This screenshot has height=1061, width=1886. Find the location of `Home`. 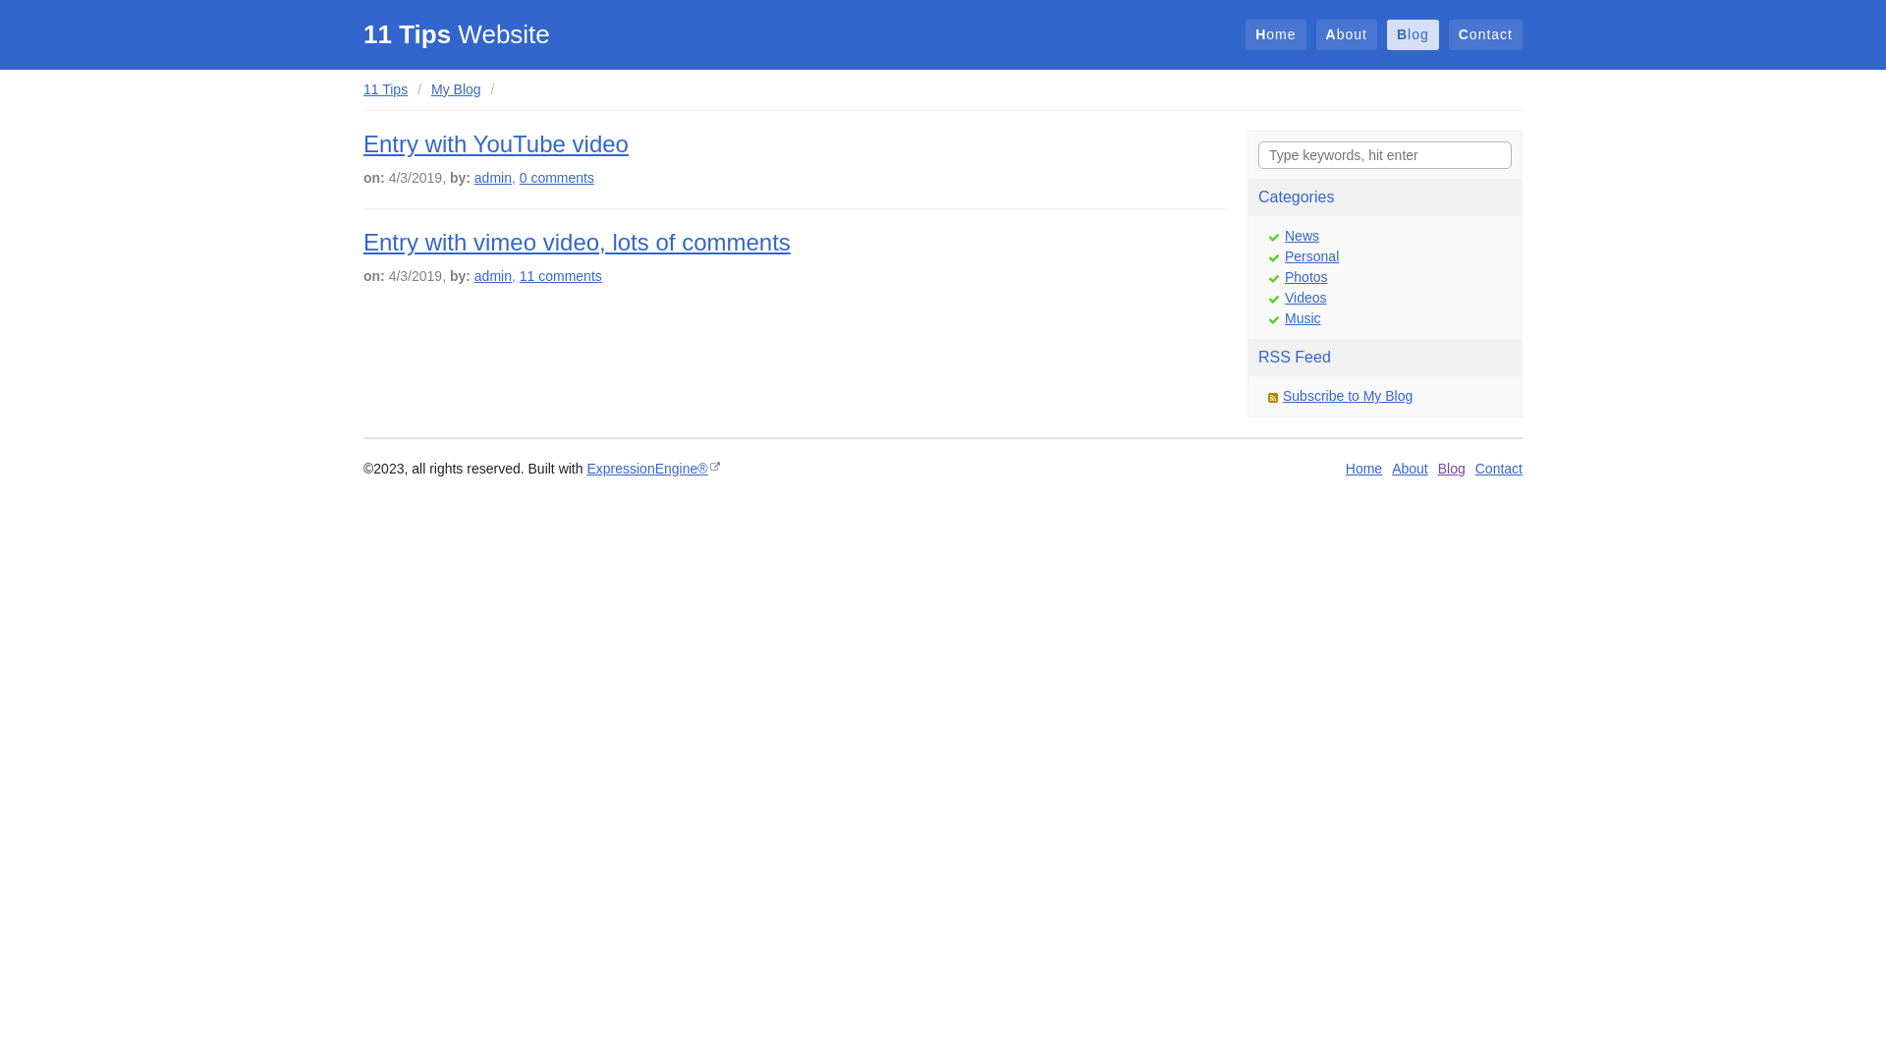

Home is located at coordinates (1363, 469).